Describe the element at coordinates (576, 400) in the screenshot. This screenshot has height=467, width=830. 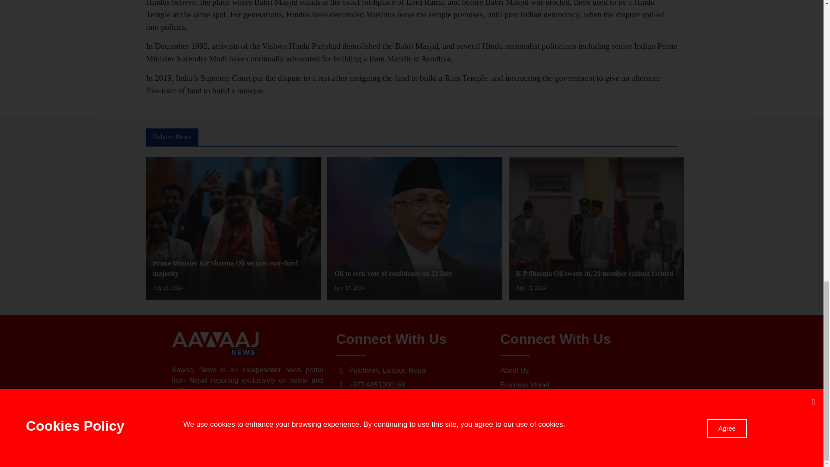
I see `Privacy Policy` at that location.